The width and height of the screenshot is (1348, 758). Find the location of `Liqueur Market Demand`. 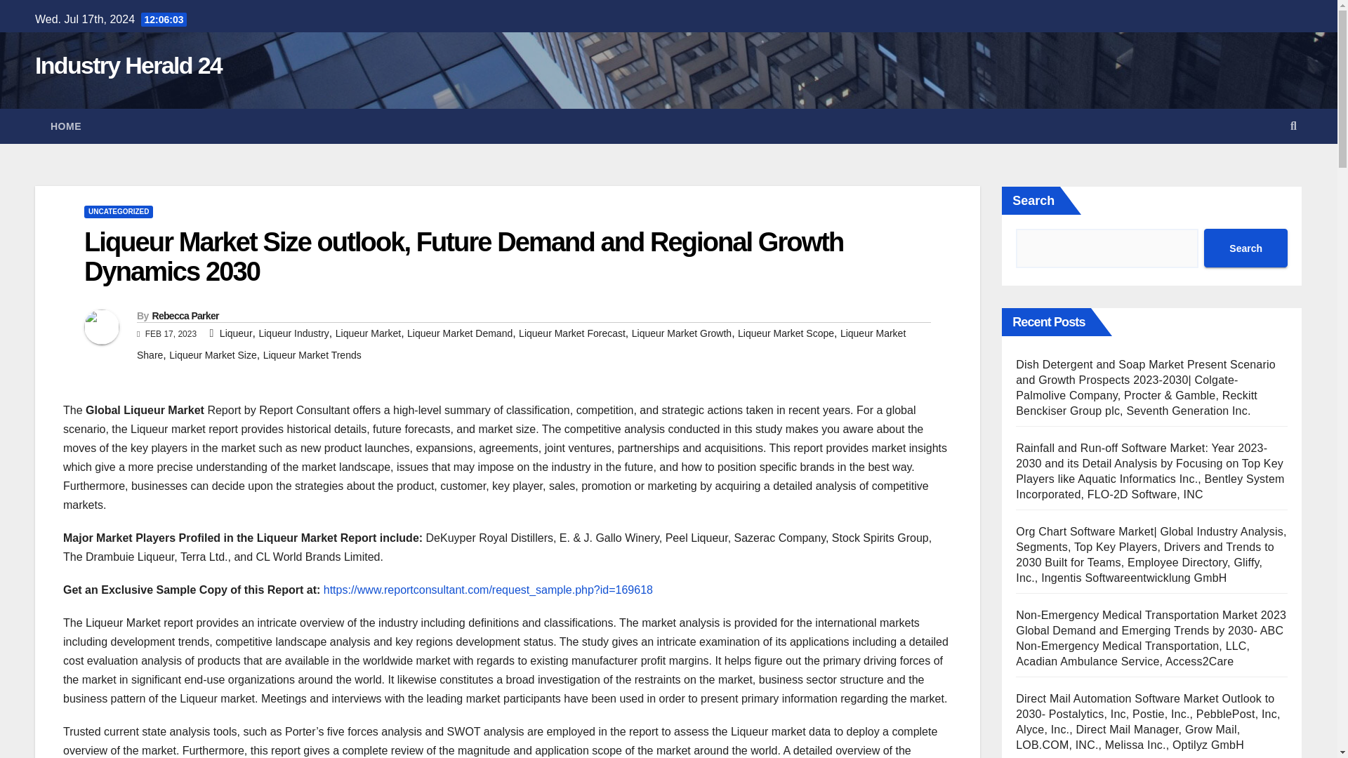

Liqueur Market Demand is located at coordinates (459, 333).